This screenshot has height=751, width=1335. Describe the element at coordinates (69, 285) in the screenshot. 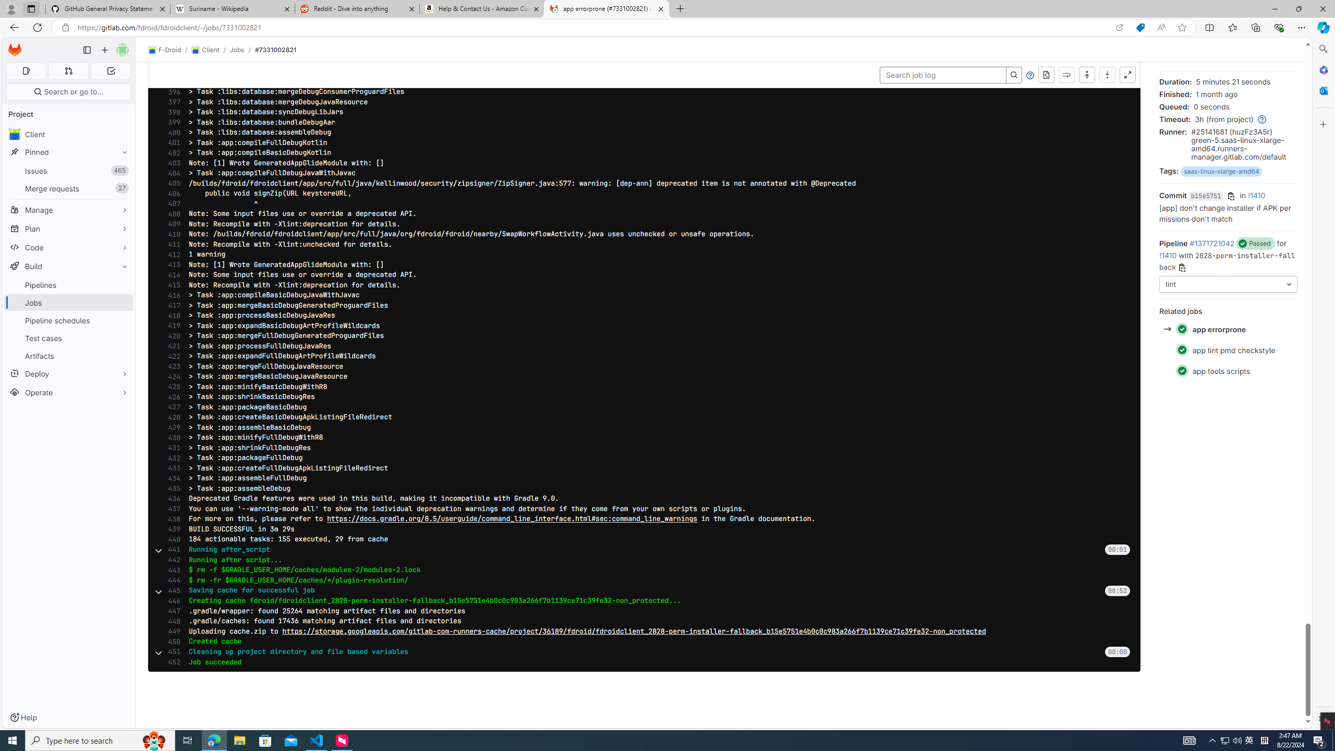

I see `Pipelines` at that location.